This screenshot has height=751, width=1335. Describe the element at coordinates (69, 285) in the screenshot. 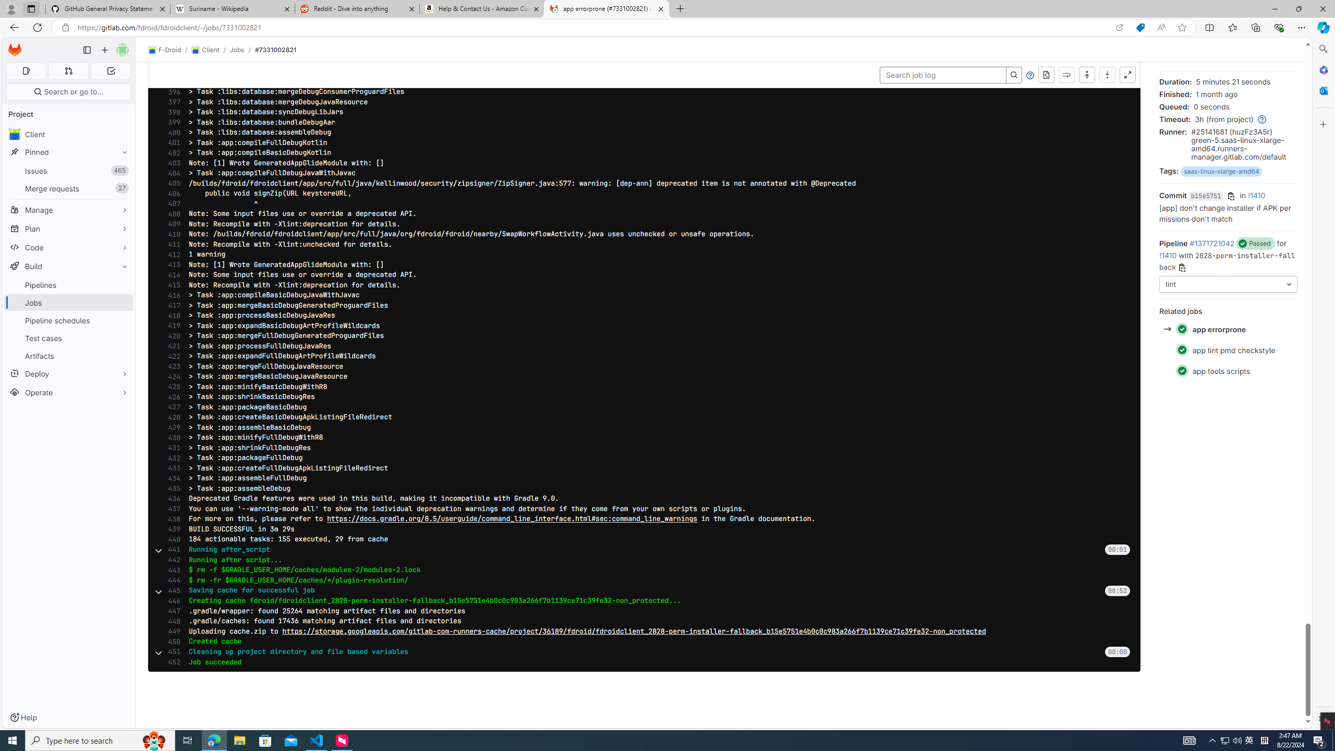

I see `Pipelines` at that location.